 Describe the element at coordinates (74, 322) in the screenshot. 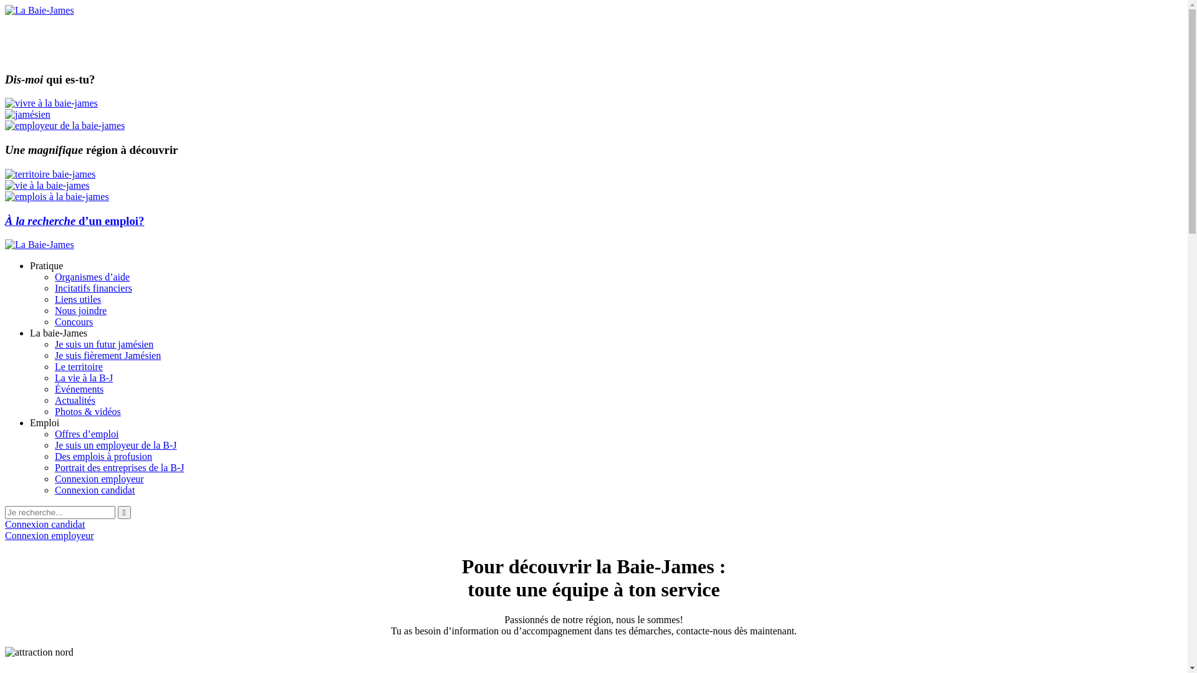

I see `Concours` at that location.